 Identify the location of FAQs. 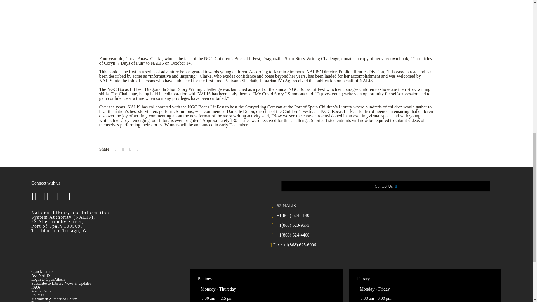
(36, 287).